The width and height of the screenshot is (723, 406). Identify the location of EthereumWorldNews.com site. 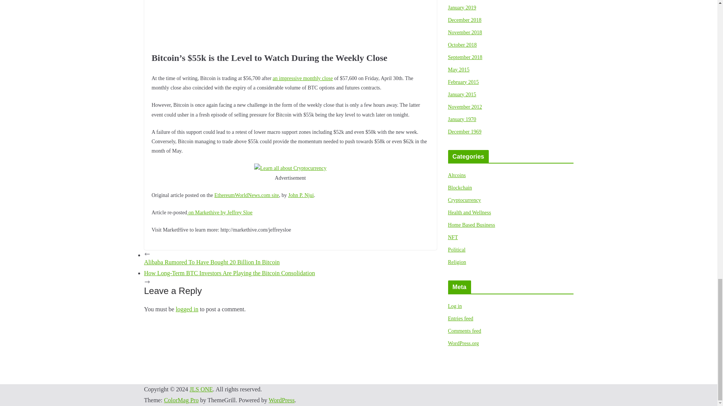
(246, 195).